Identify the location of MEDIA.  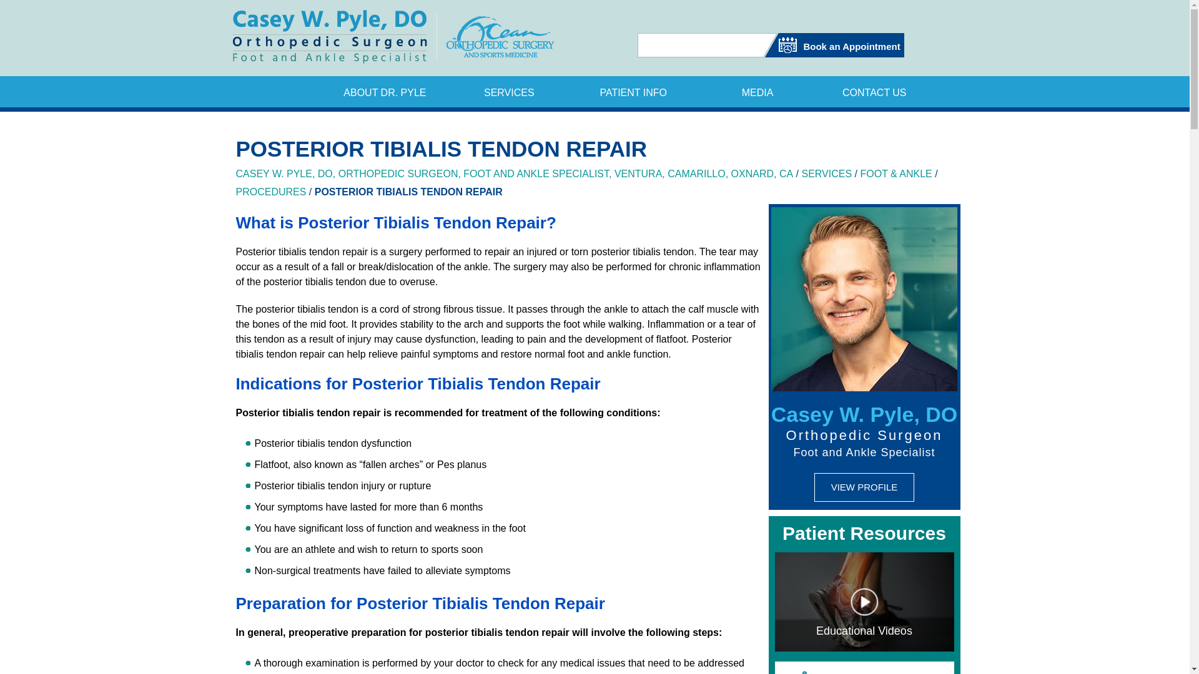
(757, 91).